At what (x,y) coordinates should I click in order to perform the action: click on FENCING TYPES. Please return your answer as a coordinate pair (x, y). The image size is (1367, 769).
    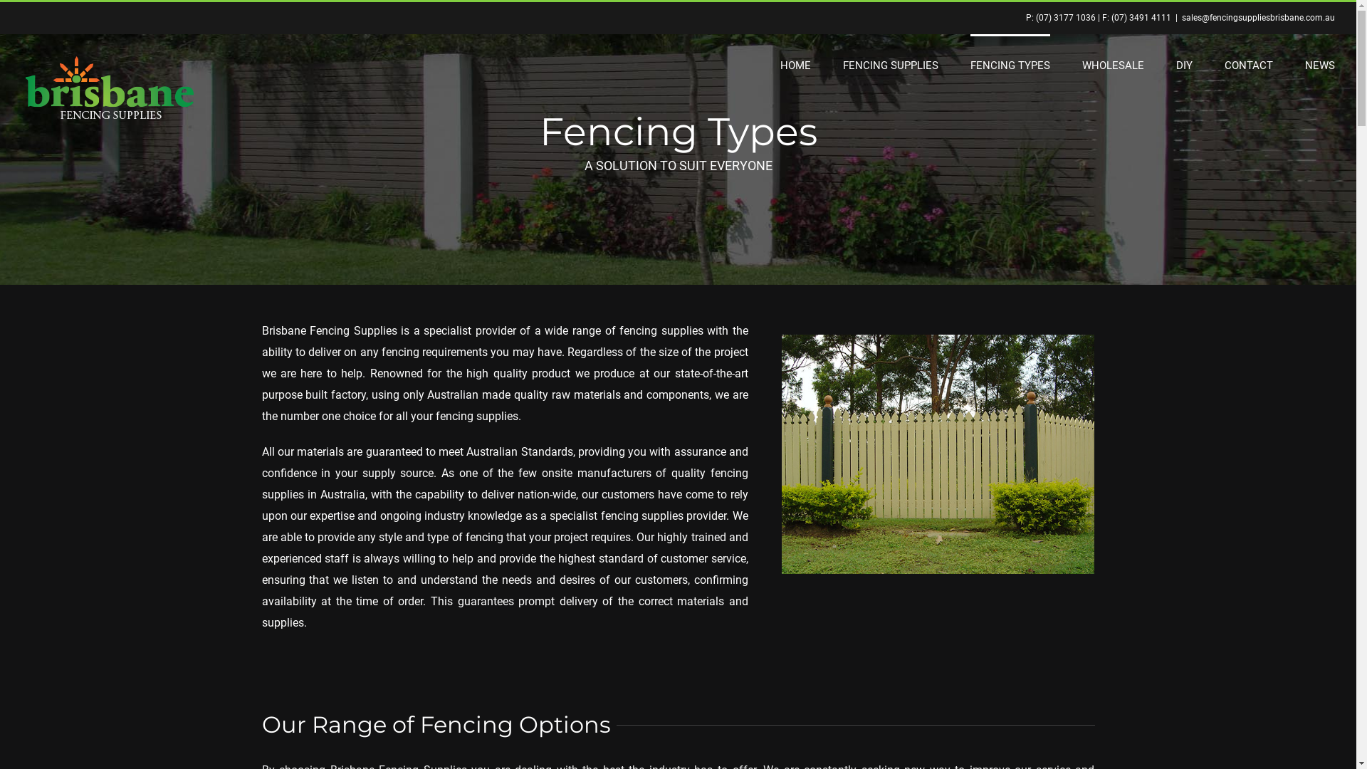
    Looking at the image, I should click on (1010, 65).